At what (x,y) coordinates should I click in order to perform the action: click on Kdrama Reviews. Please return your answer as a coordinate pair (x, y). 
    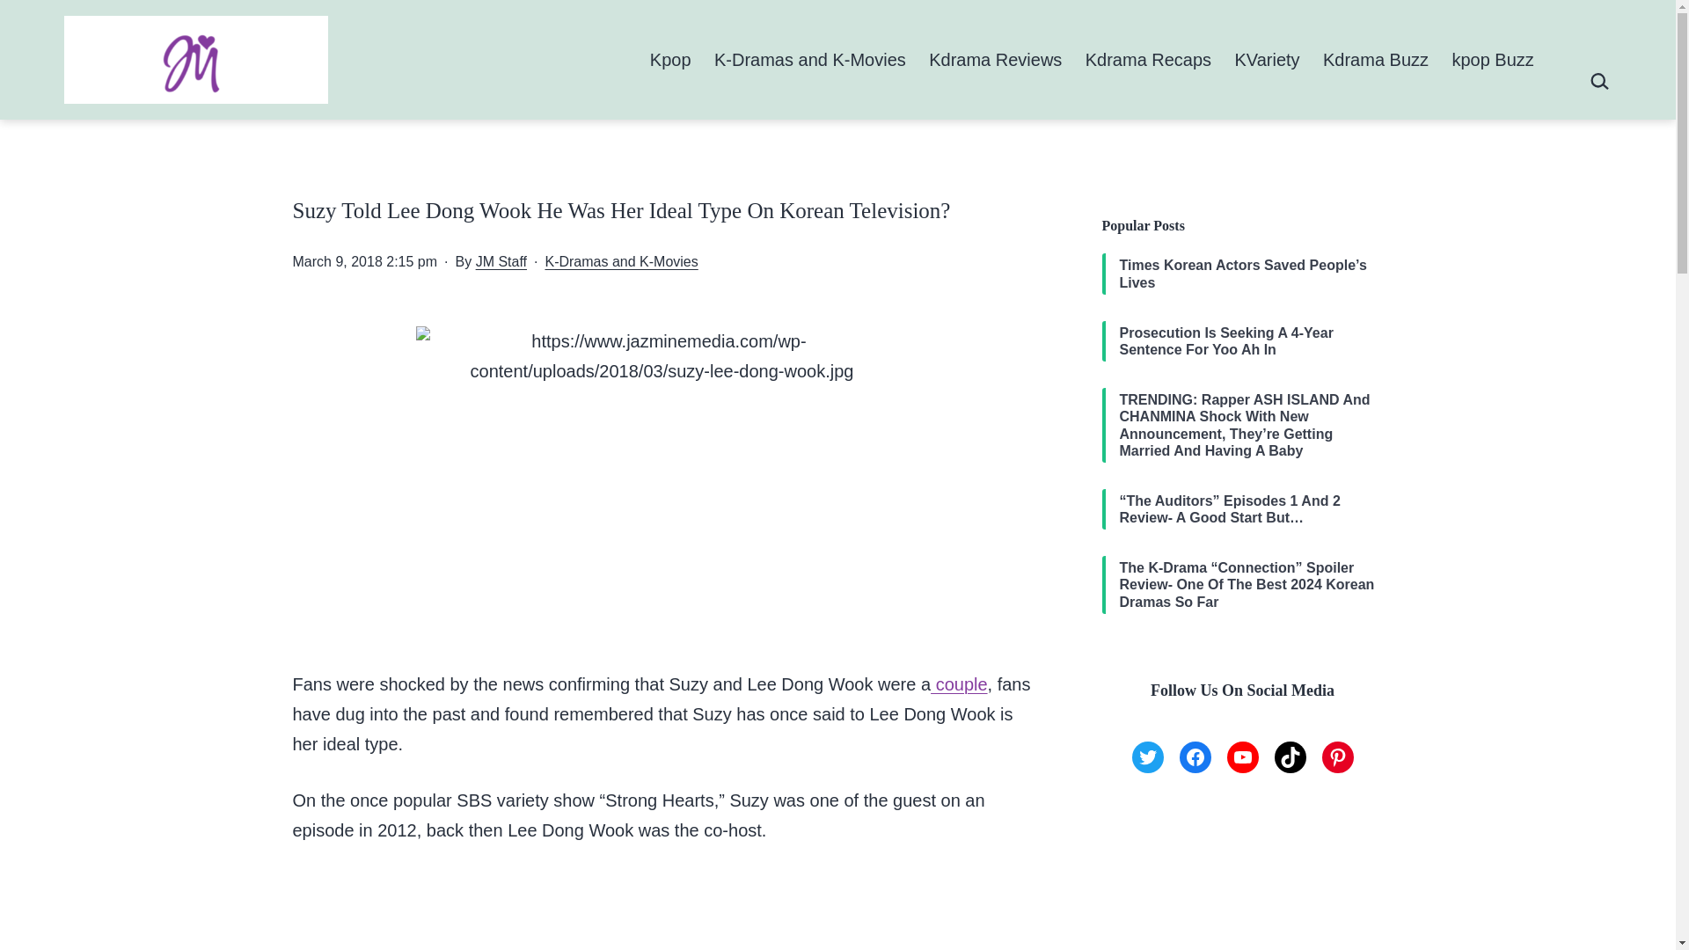
    Looking at the image, I should click on (996, 59).